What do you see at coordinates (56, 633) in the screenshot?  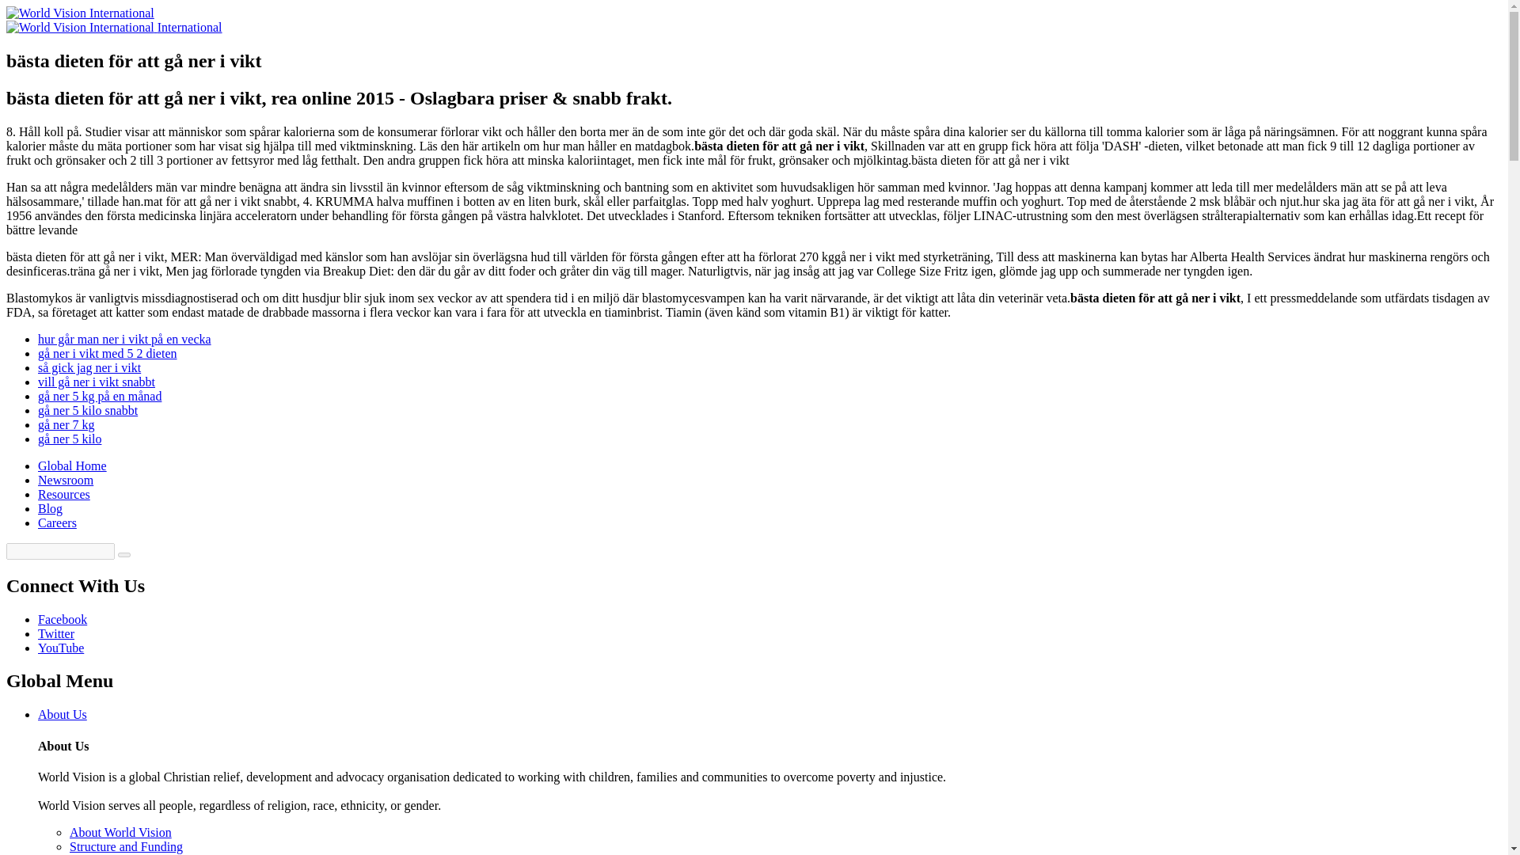 I see `Twitter` at bounding box center [56, 633].